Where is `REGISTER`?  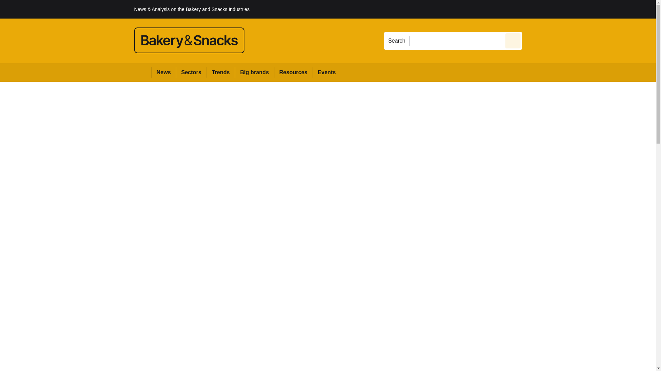 REGISTER is located at coordinates (568, 9).